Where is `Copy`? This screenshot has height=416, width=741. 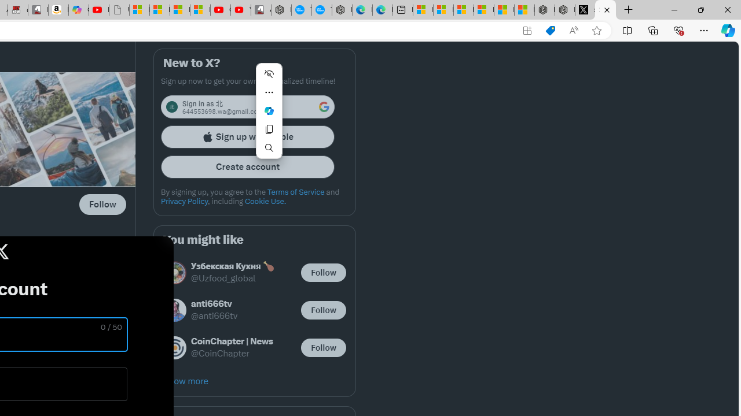 Copy is located at coordinates (269, 129).